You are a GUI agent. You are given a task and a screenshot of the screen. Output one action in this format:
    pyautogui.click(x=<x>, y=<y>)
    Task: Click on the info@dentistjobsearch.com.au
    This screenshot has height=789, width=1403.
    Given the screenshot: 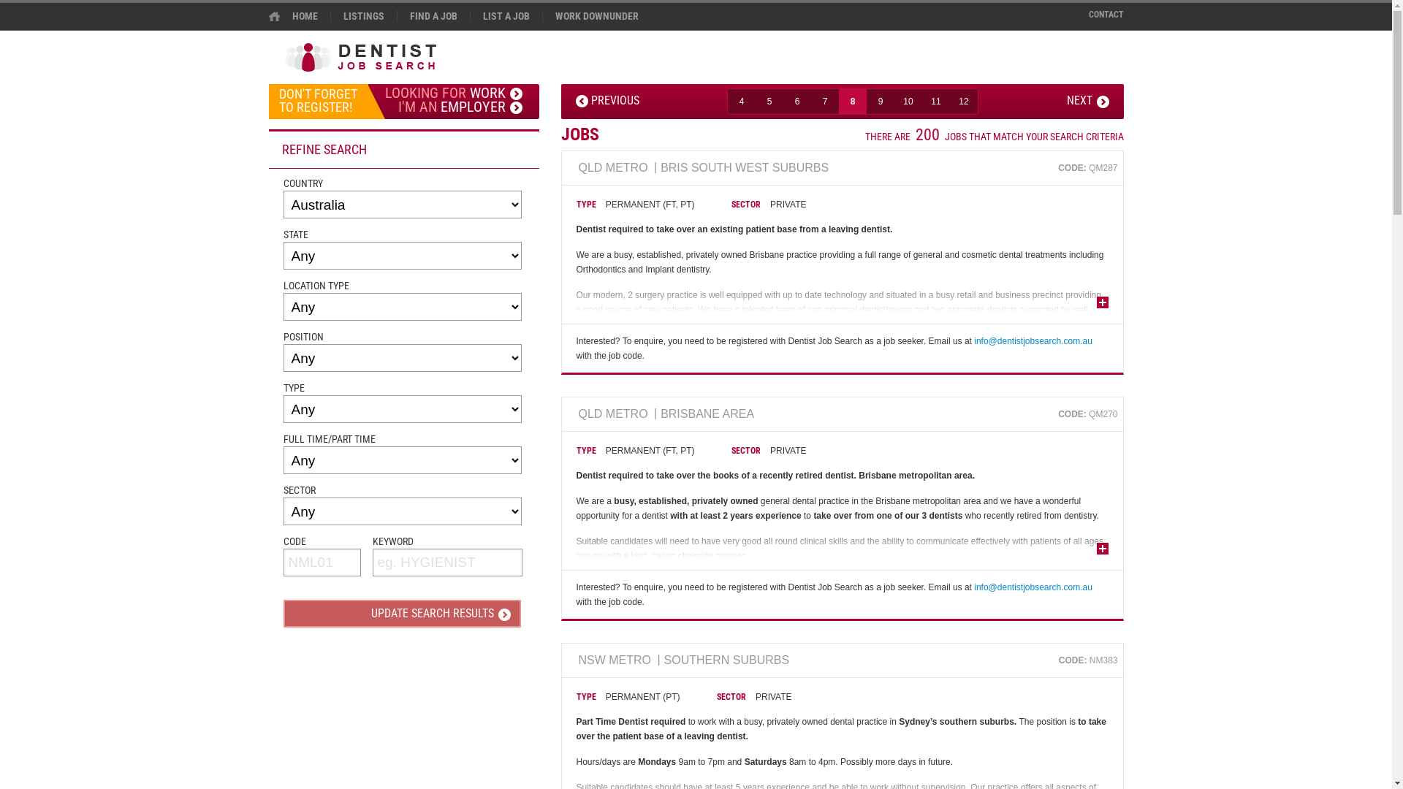 What is the action you would take?
    pyautogui.click(x=1033, y=587)
    